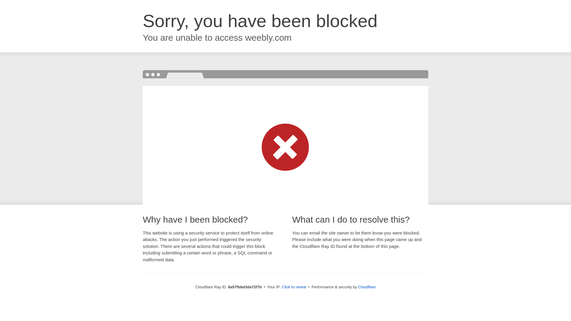  I want to click on Cloudflare, so click(367, 287).